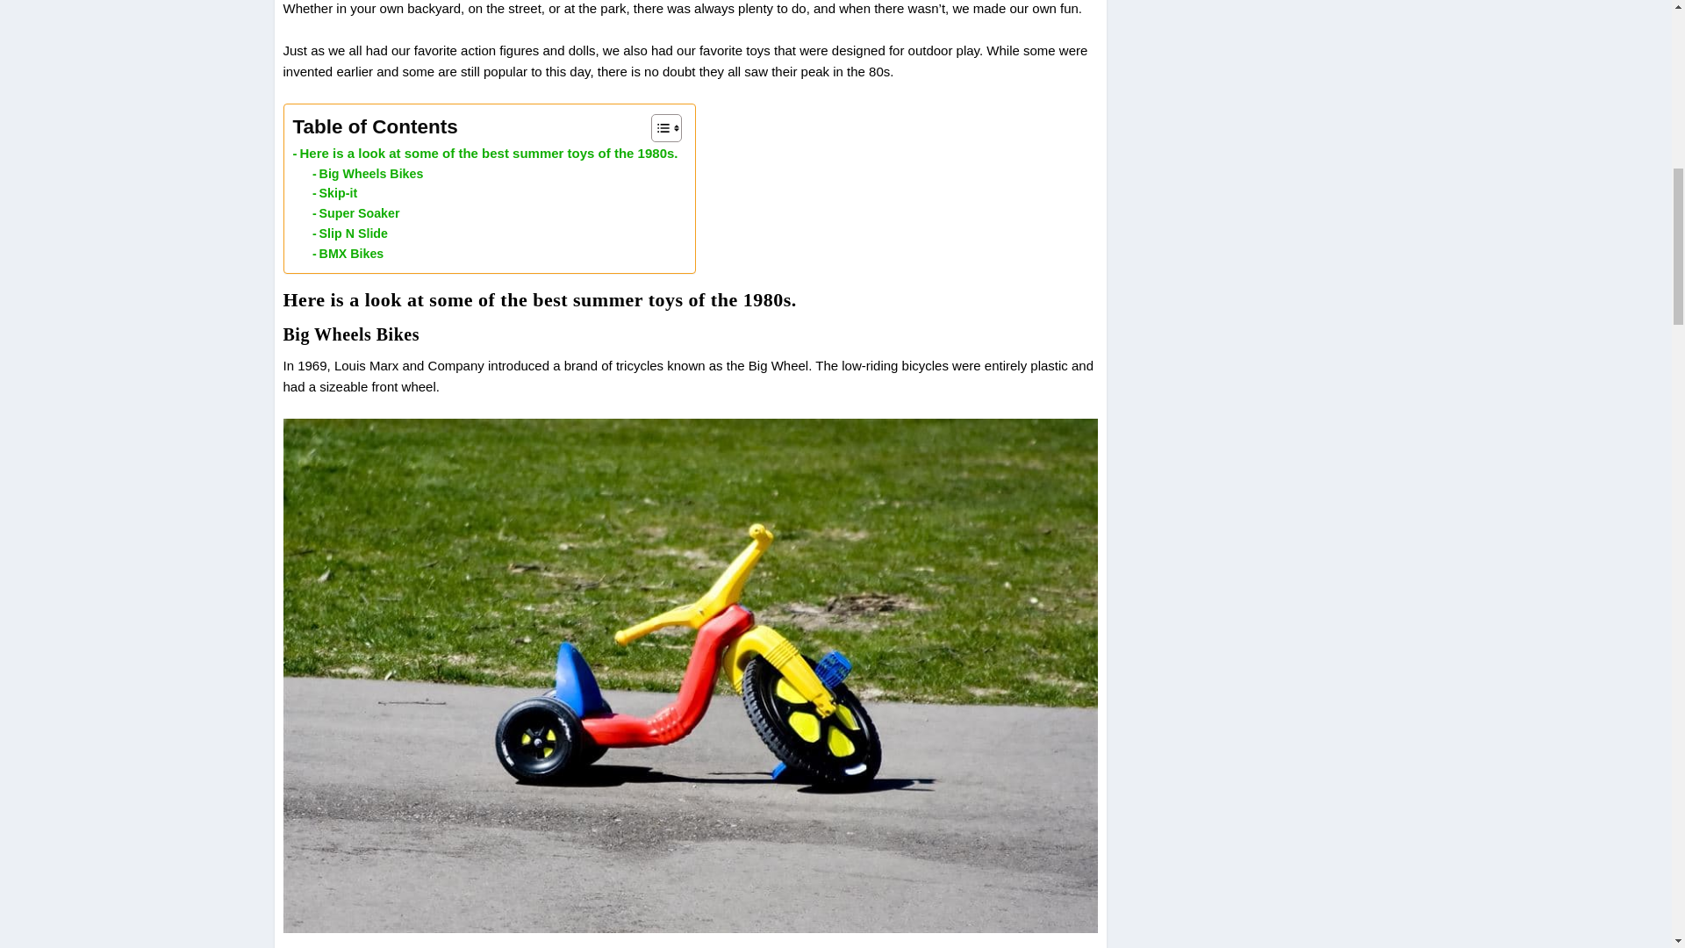 This screenshot has width=1685, height=948. What do you see at coordinates (367, 174) in the screenshot?
I see `Big Wheels Bikes` at bounding box center [367, 174].